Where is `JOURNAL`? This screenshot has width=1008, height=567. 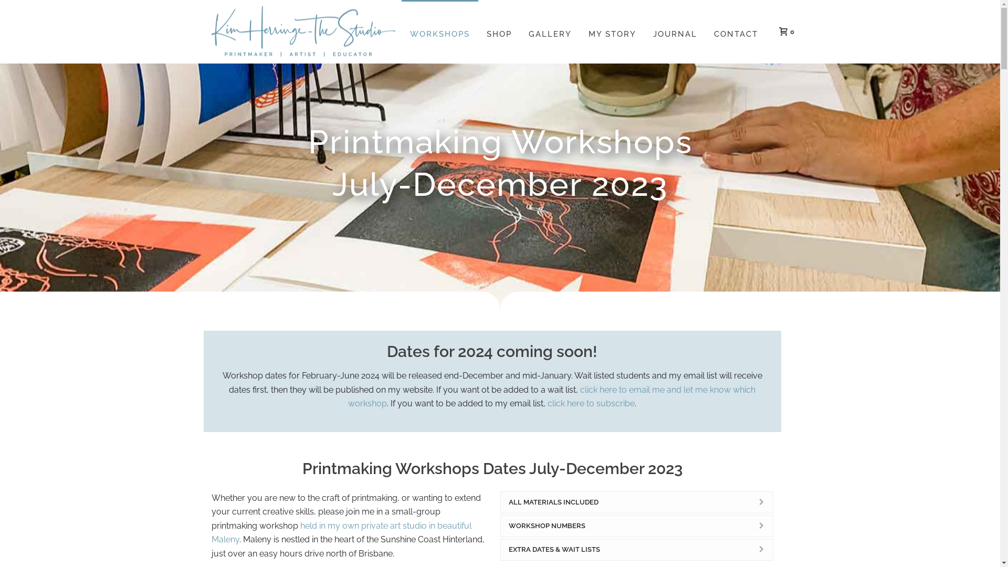 JOURNAL is located at coordinates (675, 31).